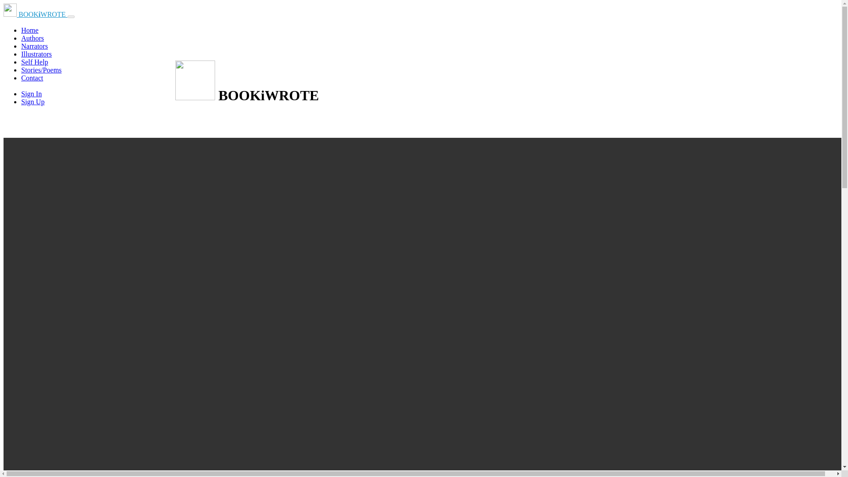 The height and width of the screenshot is (477, 848). Describe the element at coordinates (34, 62) in the screenshot. I see `Self Help` at that location.